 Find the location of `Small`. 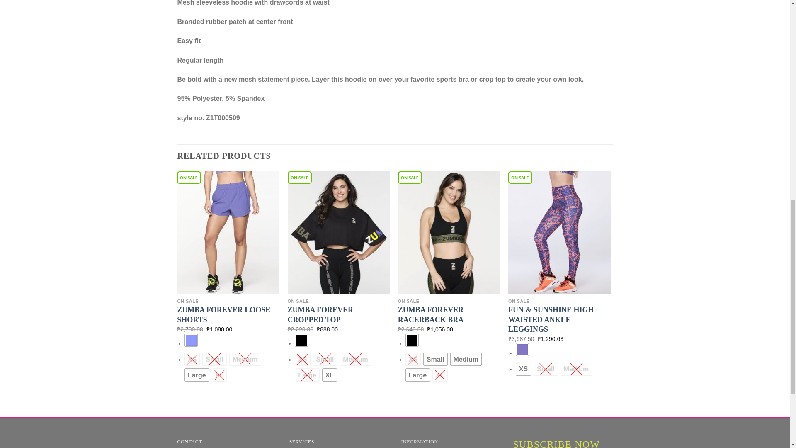

Small is located at coordinates (214, 359).